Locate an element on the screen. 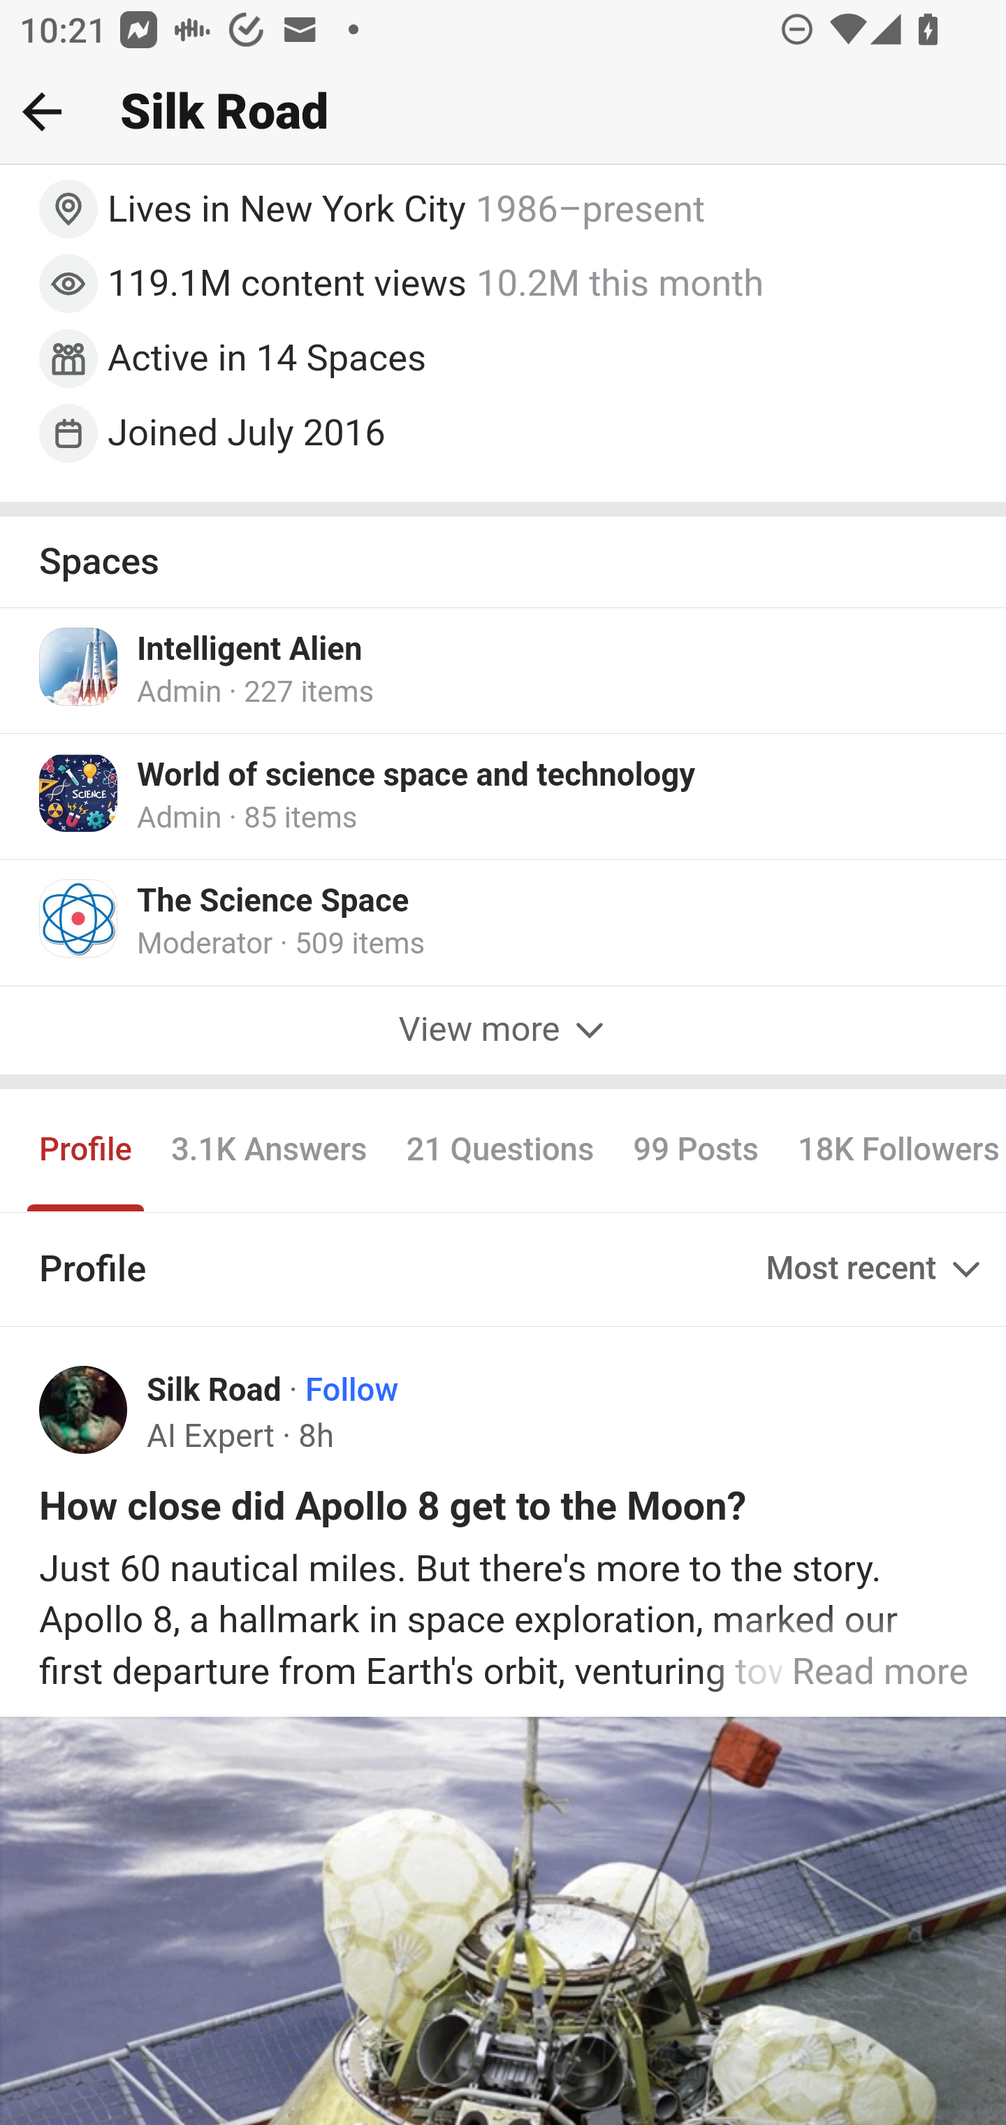 This screenshot has height=2125, width=1006. Back Silk Road is located at coordinates (503, 113).